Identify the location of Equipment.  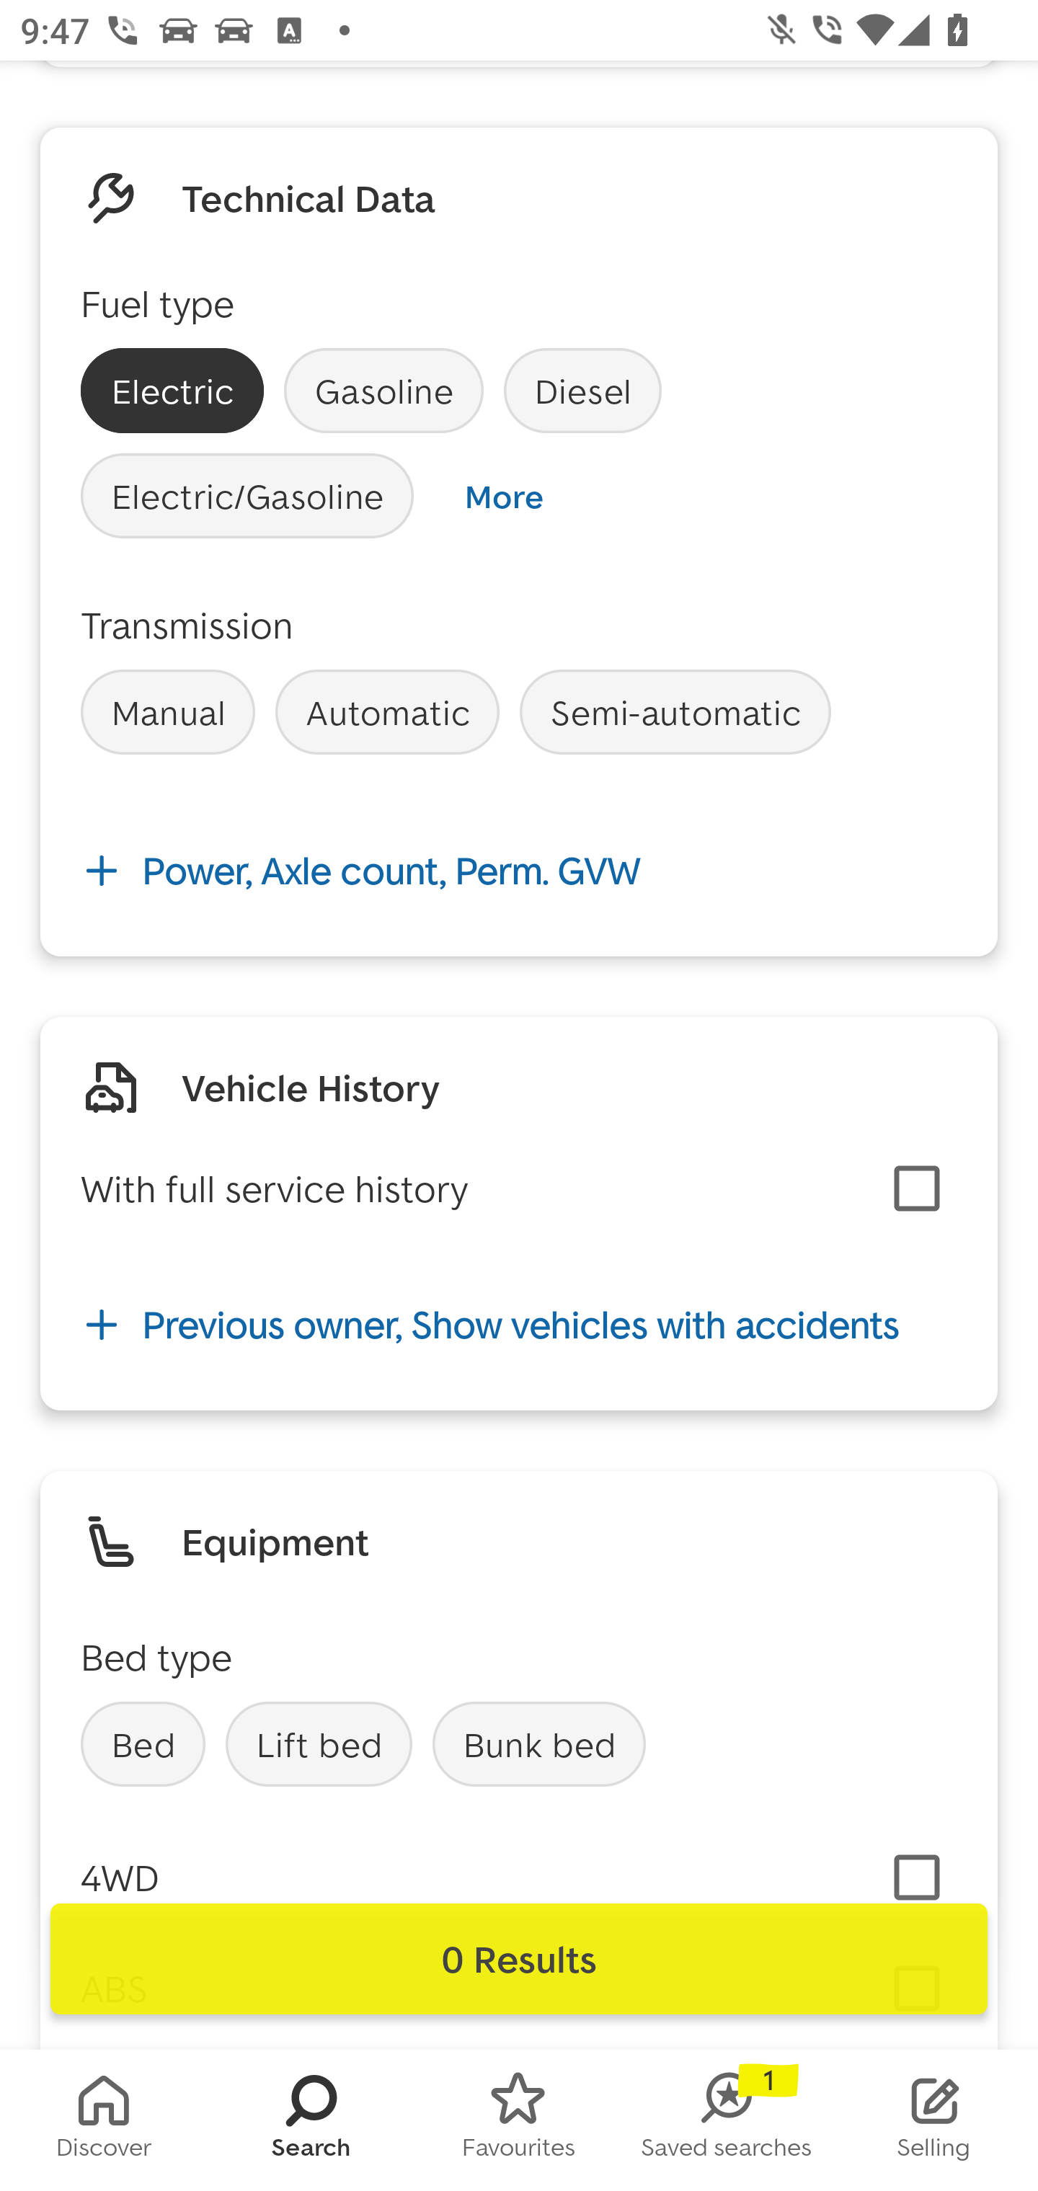
(275, 1541).